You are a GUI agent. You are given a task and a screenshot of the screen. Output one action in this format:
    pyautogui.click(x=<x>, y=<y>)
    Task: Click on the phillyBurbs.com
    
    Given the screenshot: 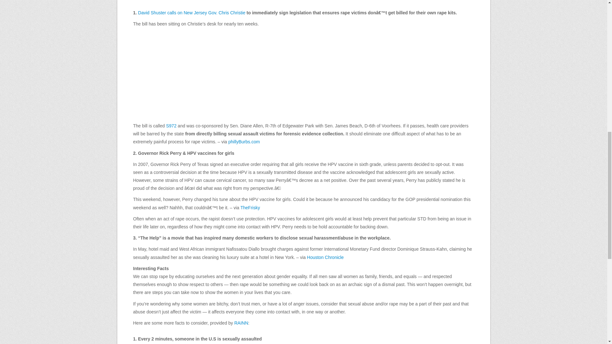 What is the action you would take?
    pyautogui.click(x=244, y=141)
    